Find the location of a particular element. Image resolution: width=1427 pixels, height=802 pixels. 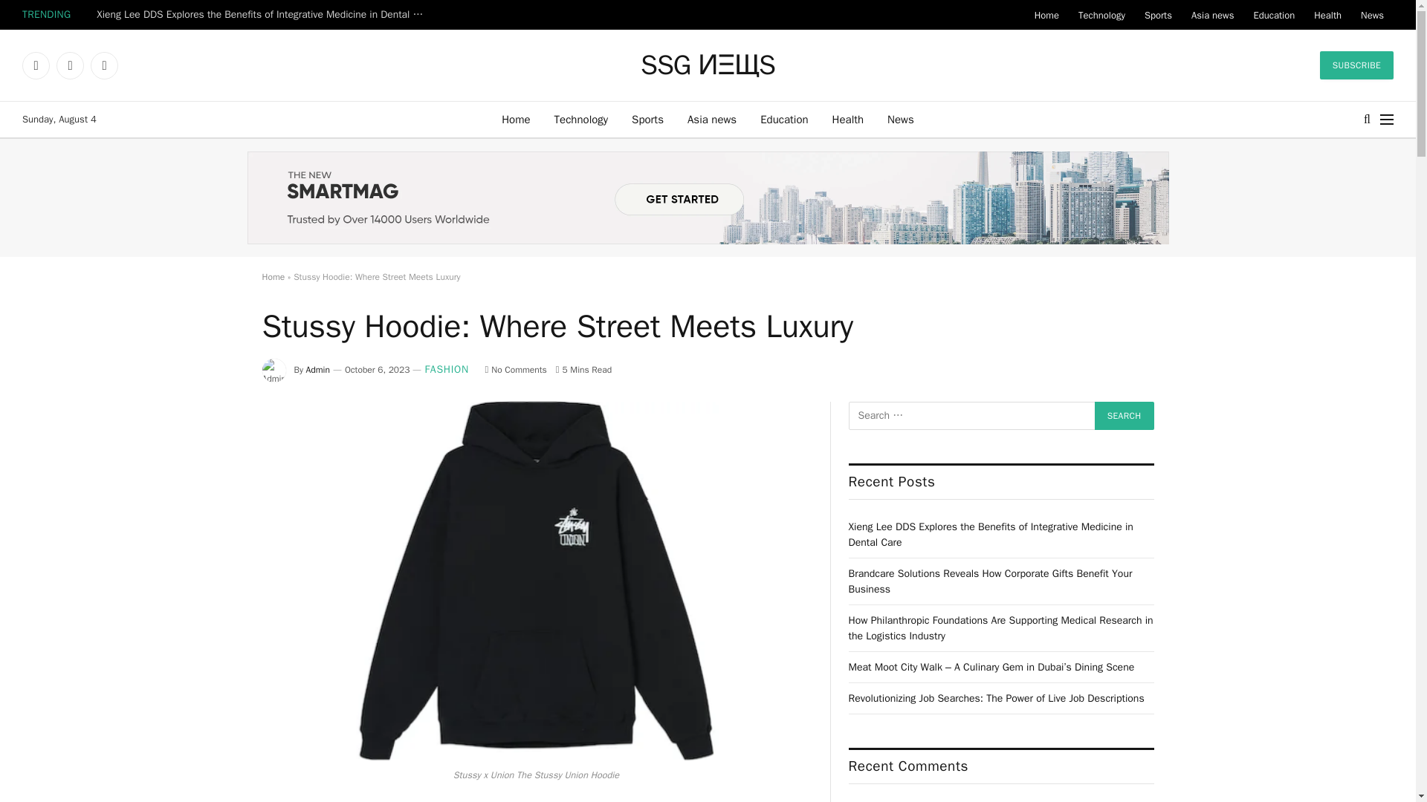

Sports is located at coordinates (647, 119).